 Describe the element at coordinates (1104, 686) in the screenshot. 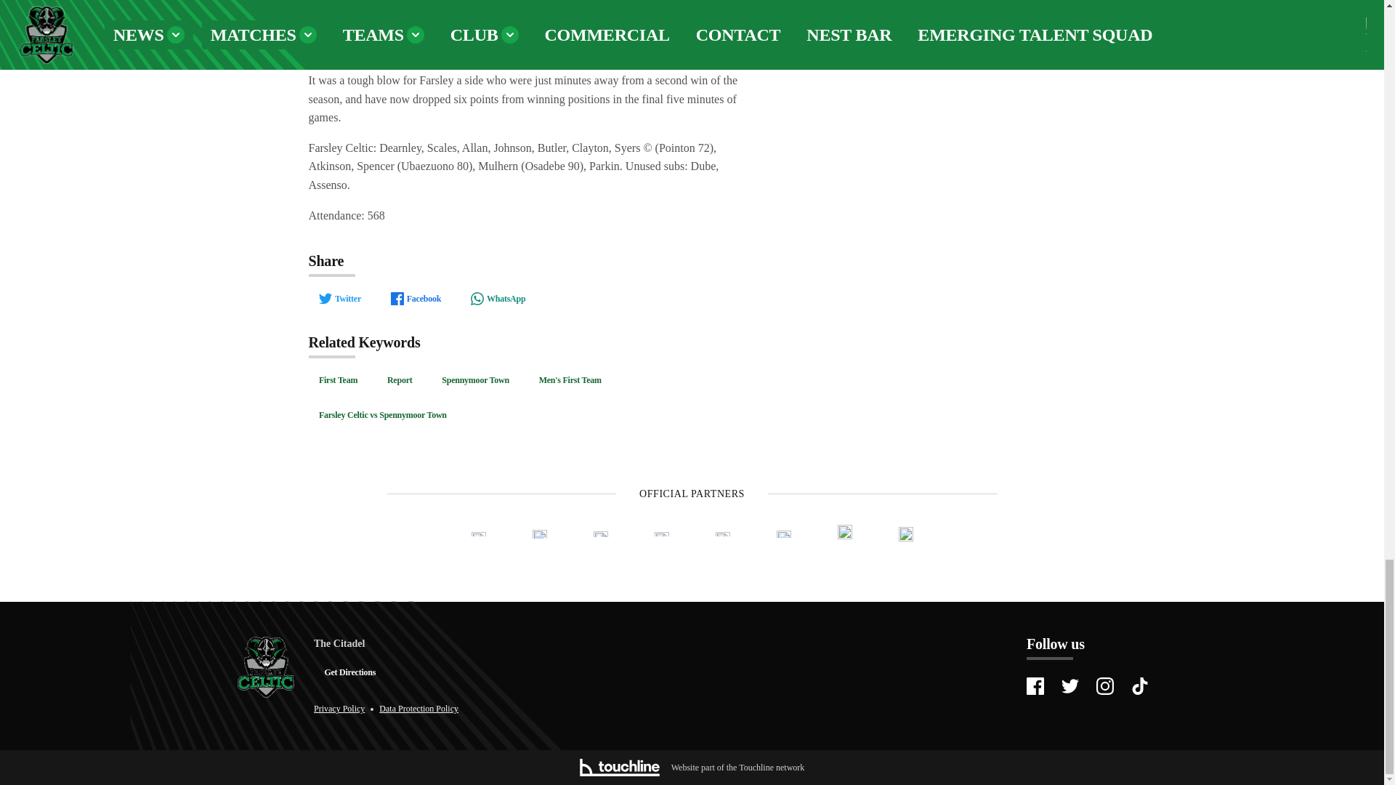

I see `Find us on Instagram` at that location.